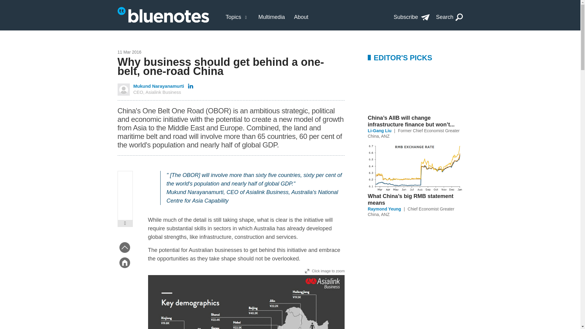 The width and height of the screenshot is (585, 329). I want to click on About, so click(411, 211).